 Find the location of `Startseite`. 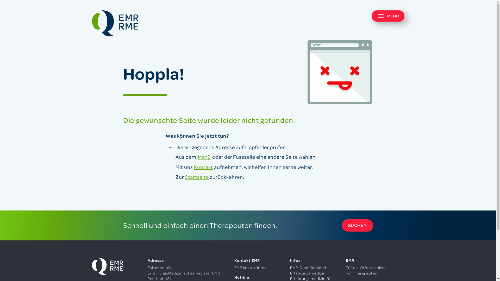

Startseite is located at coordinates (197, 162).